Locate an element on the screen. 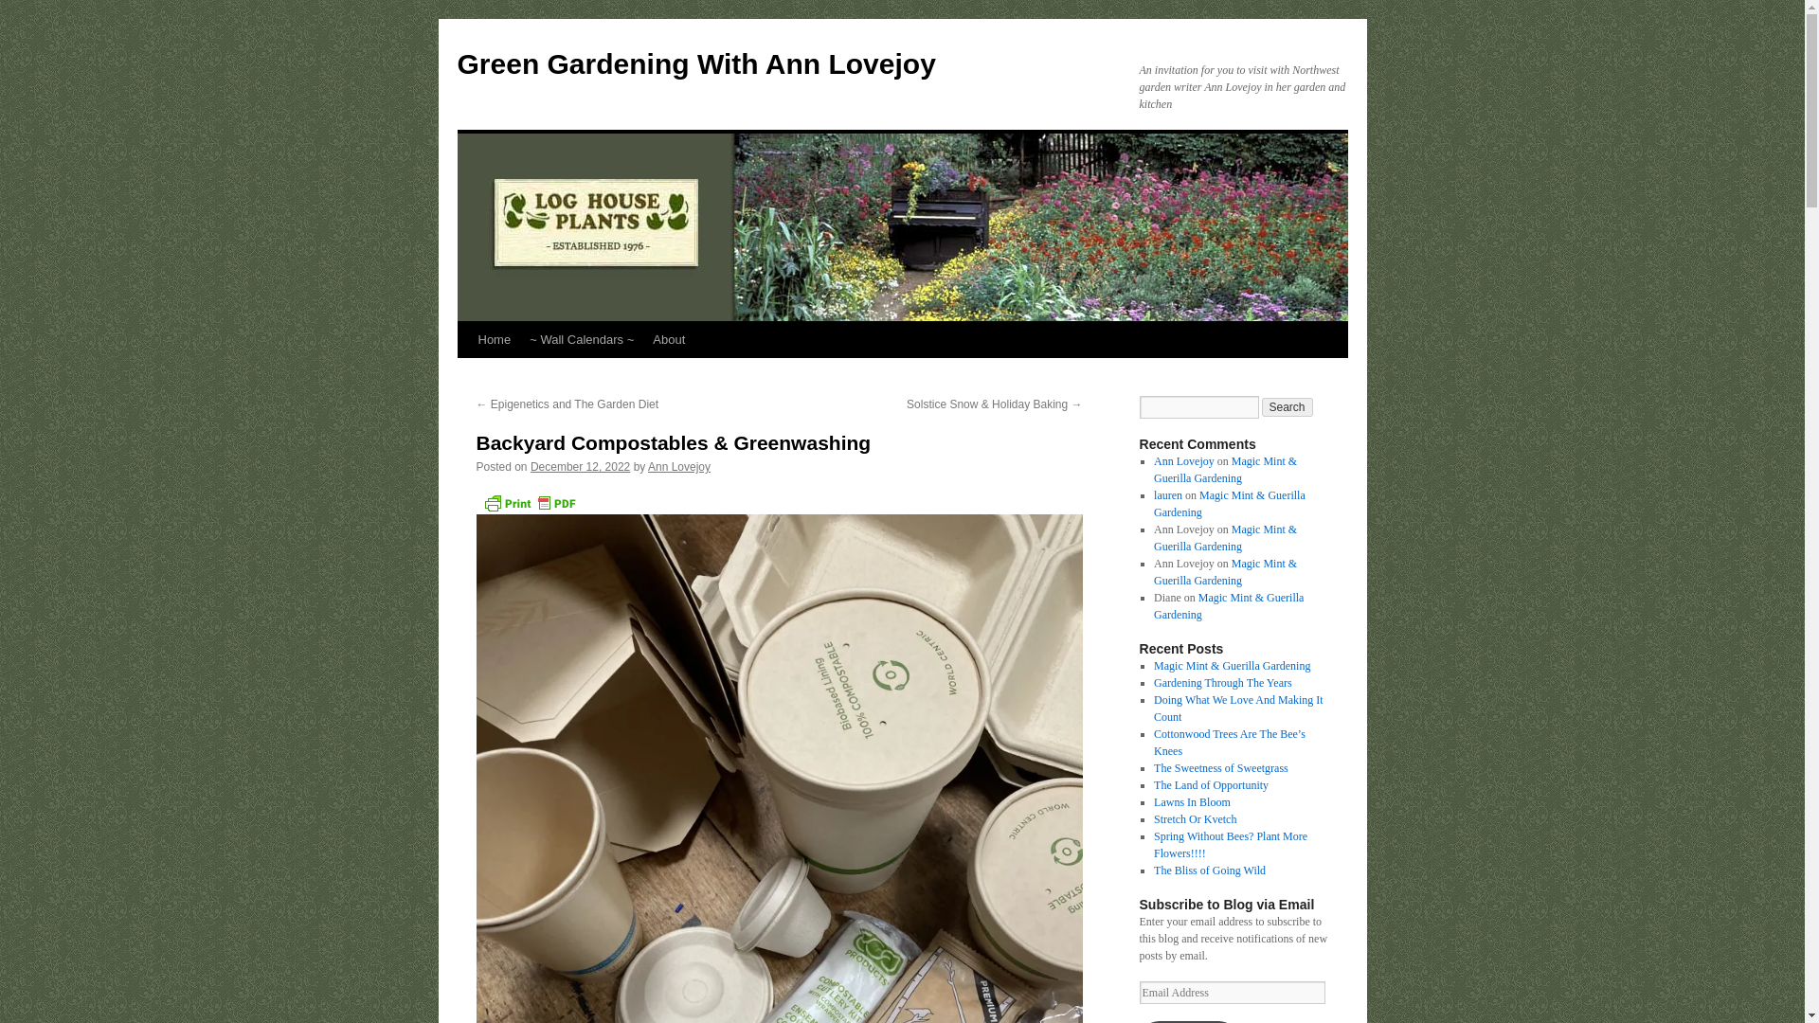  Ann Lovejoy is located at coordinates (1184, 460).